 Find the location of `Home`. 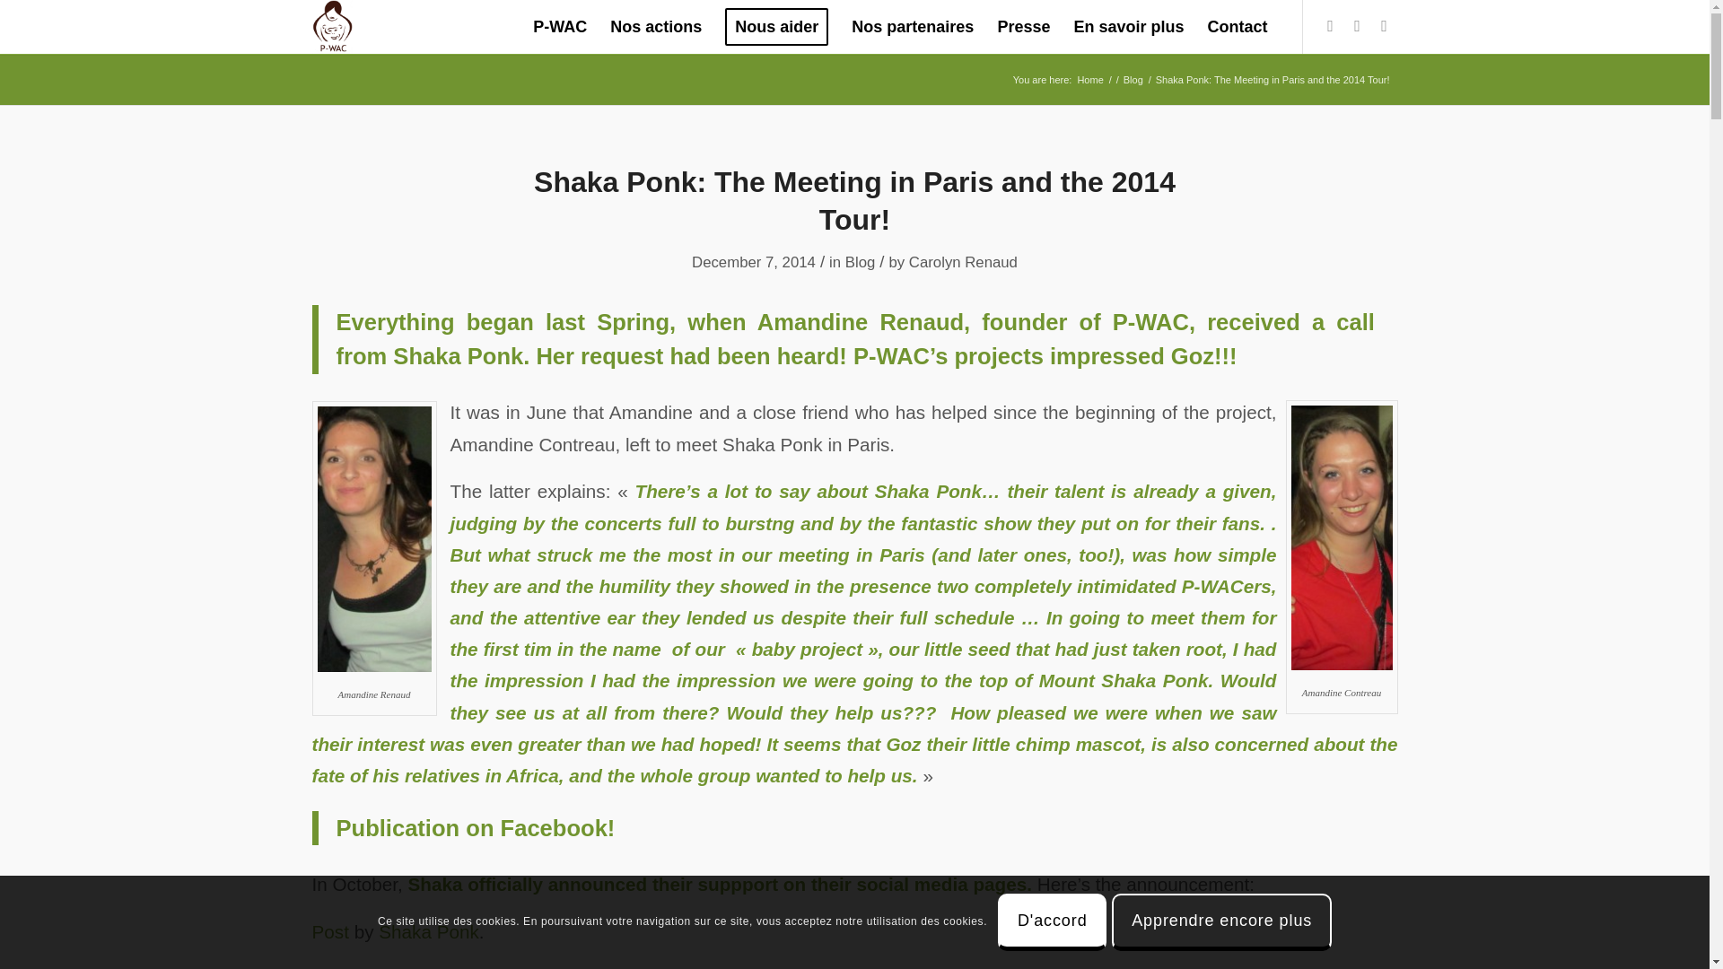

Home is located at coordinates (1089, 81).